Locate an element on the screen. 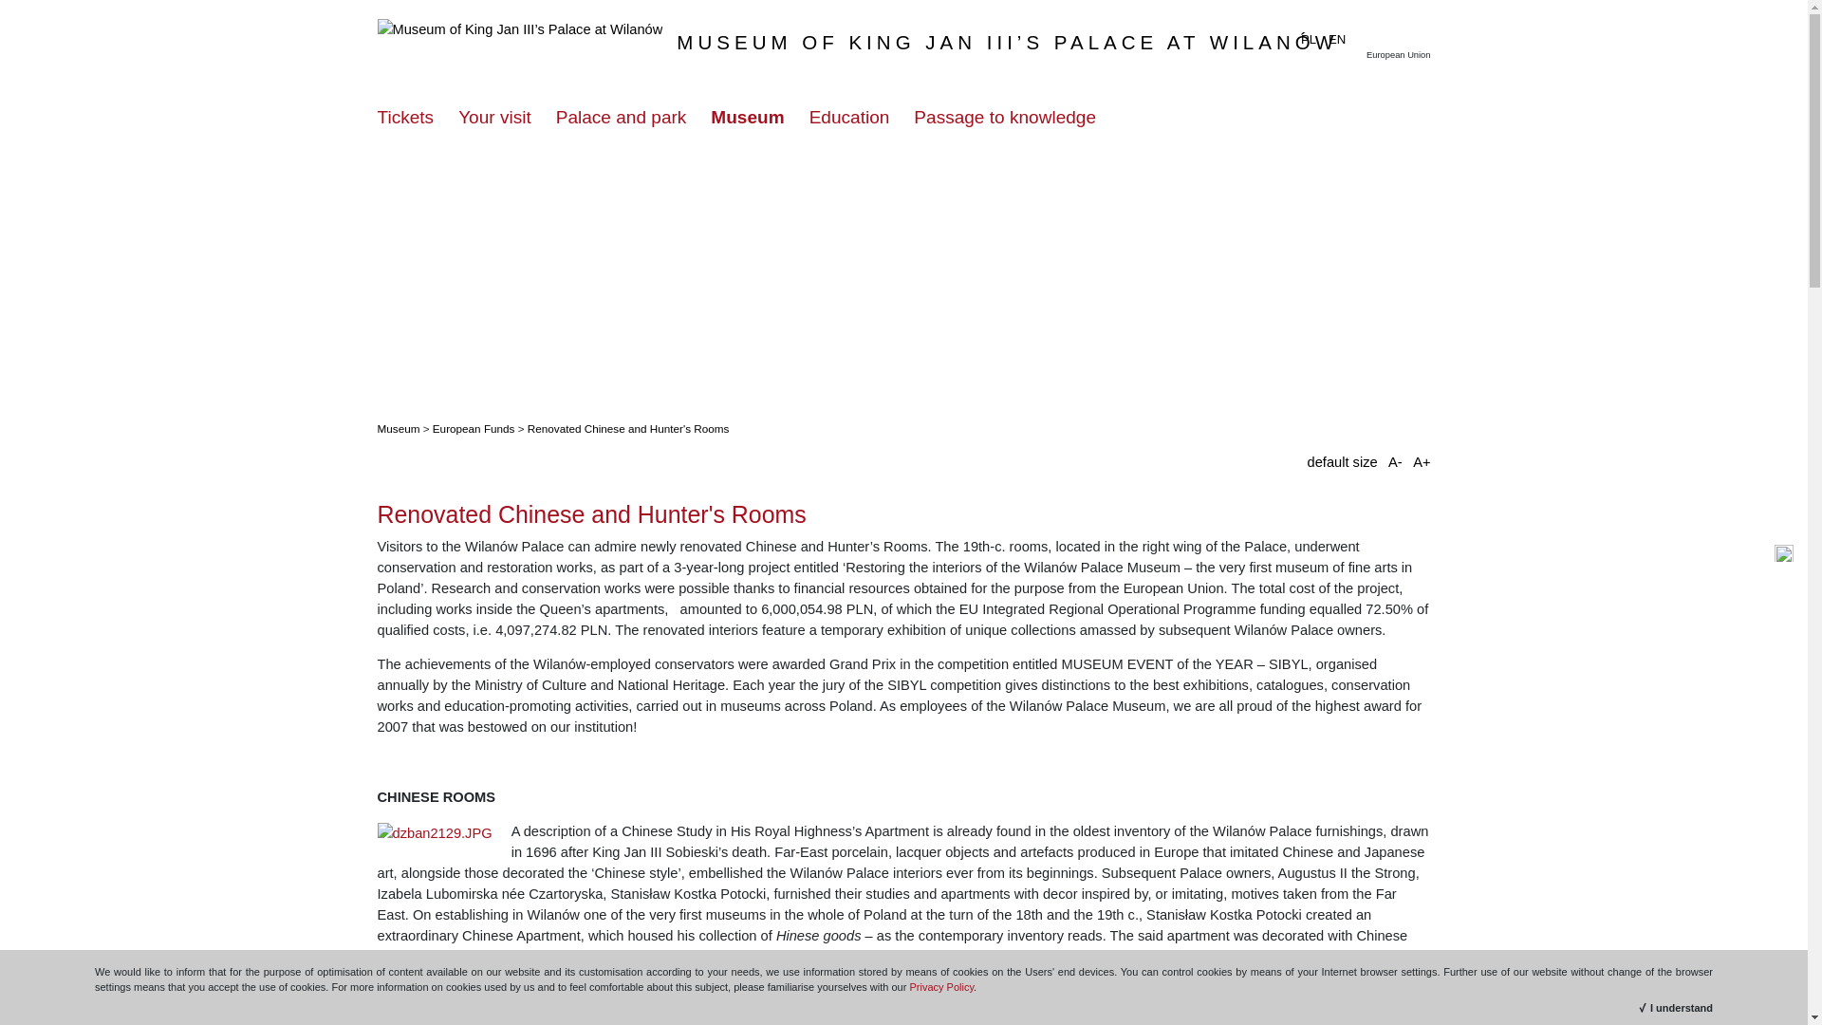  Museum is located at coordinates (746, 117).